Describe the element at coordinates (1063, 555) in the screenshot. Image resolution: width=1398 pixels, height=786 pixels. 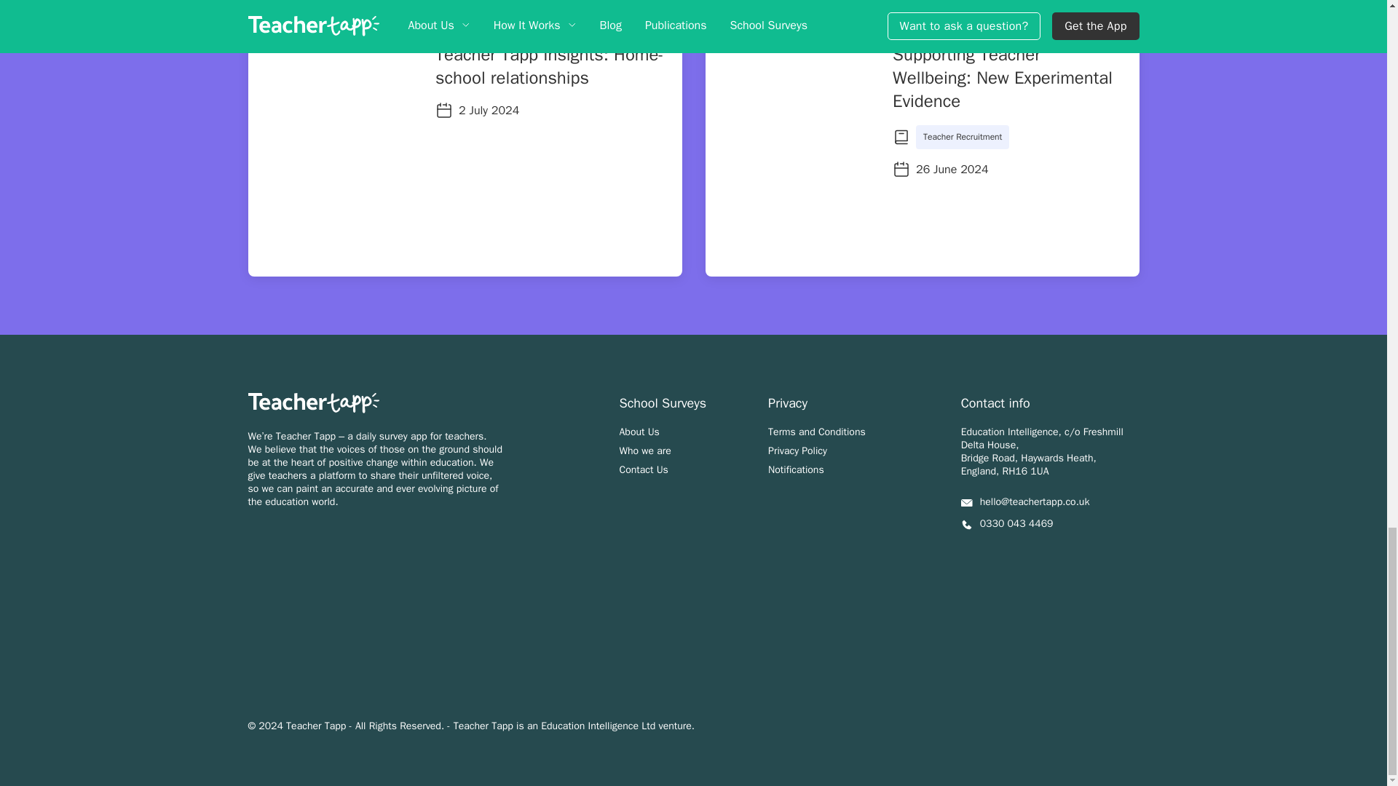
I see `Twitter` at that location.